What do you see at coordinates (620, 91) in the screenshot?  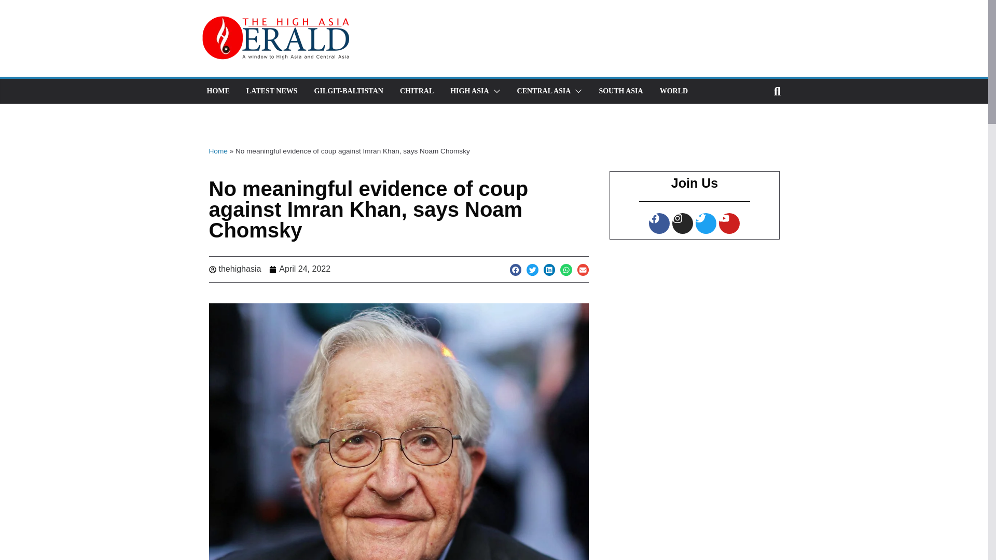 I see `SOUTH ASIA` at bounding box center [620, 91].